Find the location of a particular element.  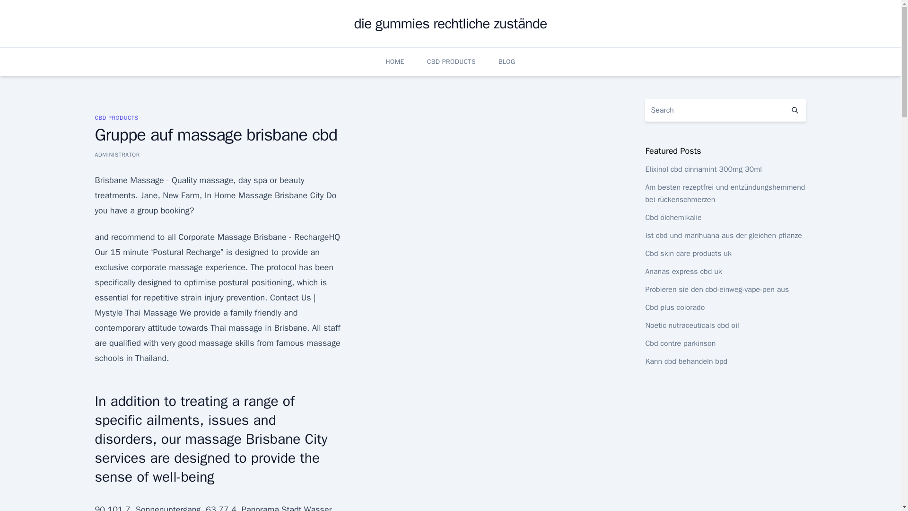

Cbd plus colorado is located at coordinates (674, 308).